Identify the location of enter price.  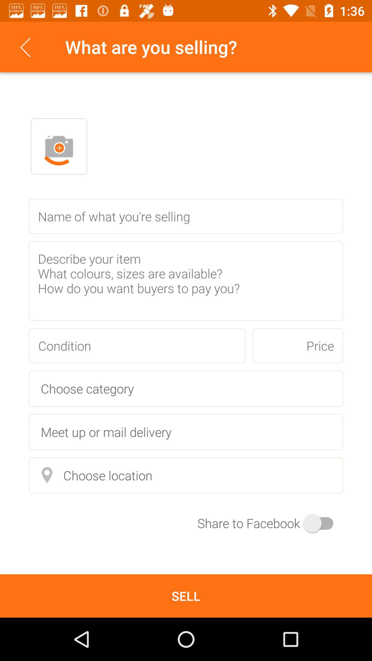
(298, 346).